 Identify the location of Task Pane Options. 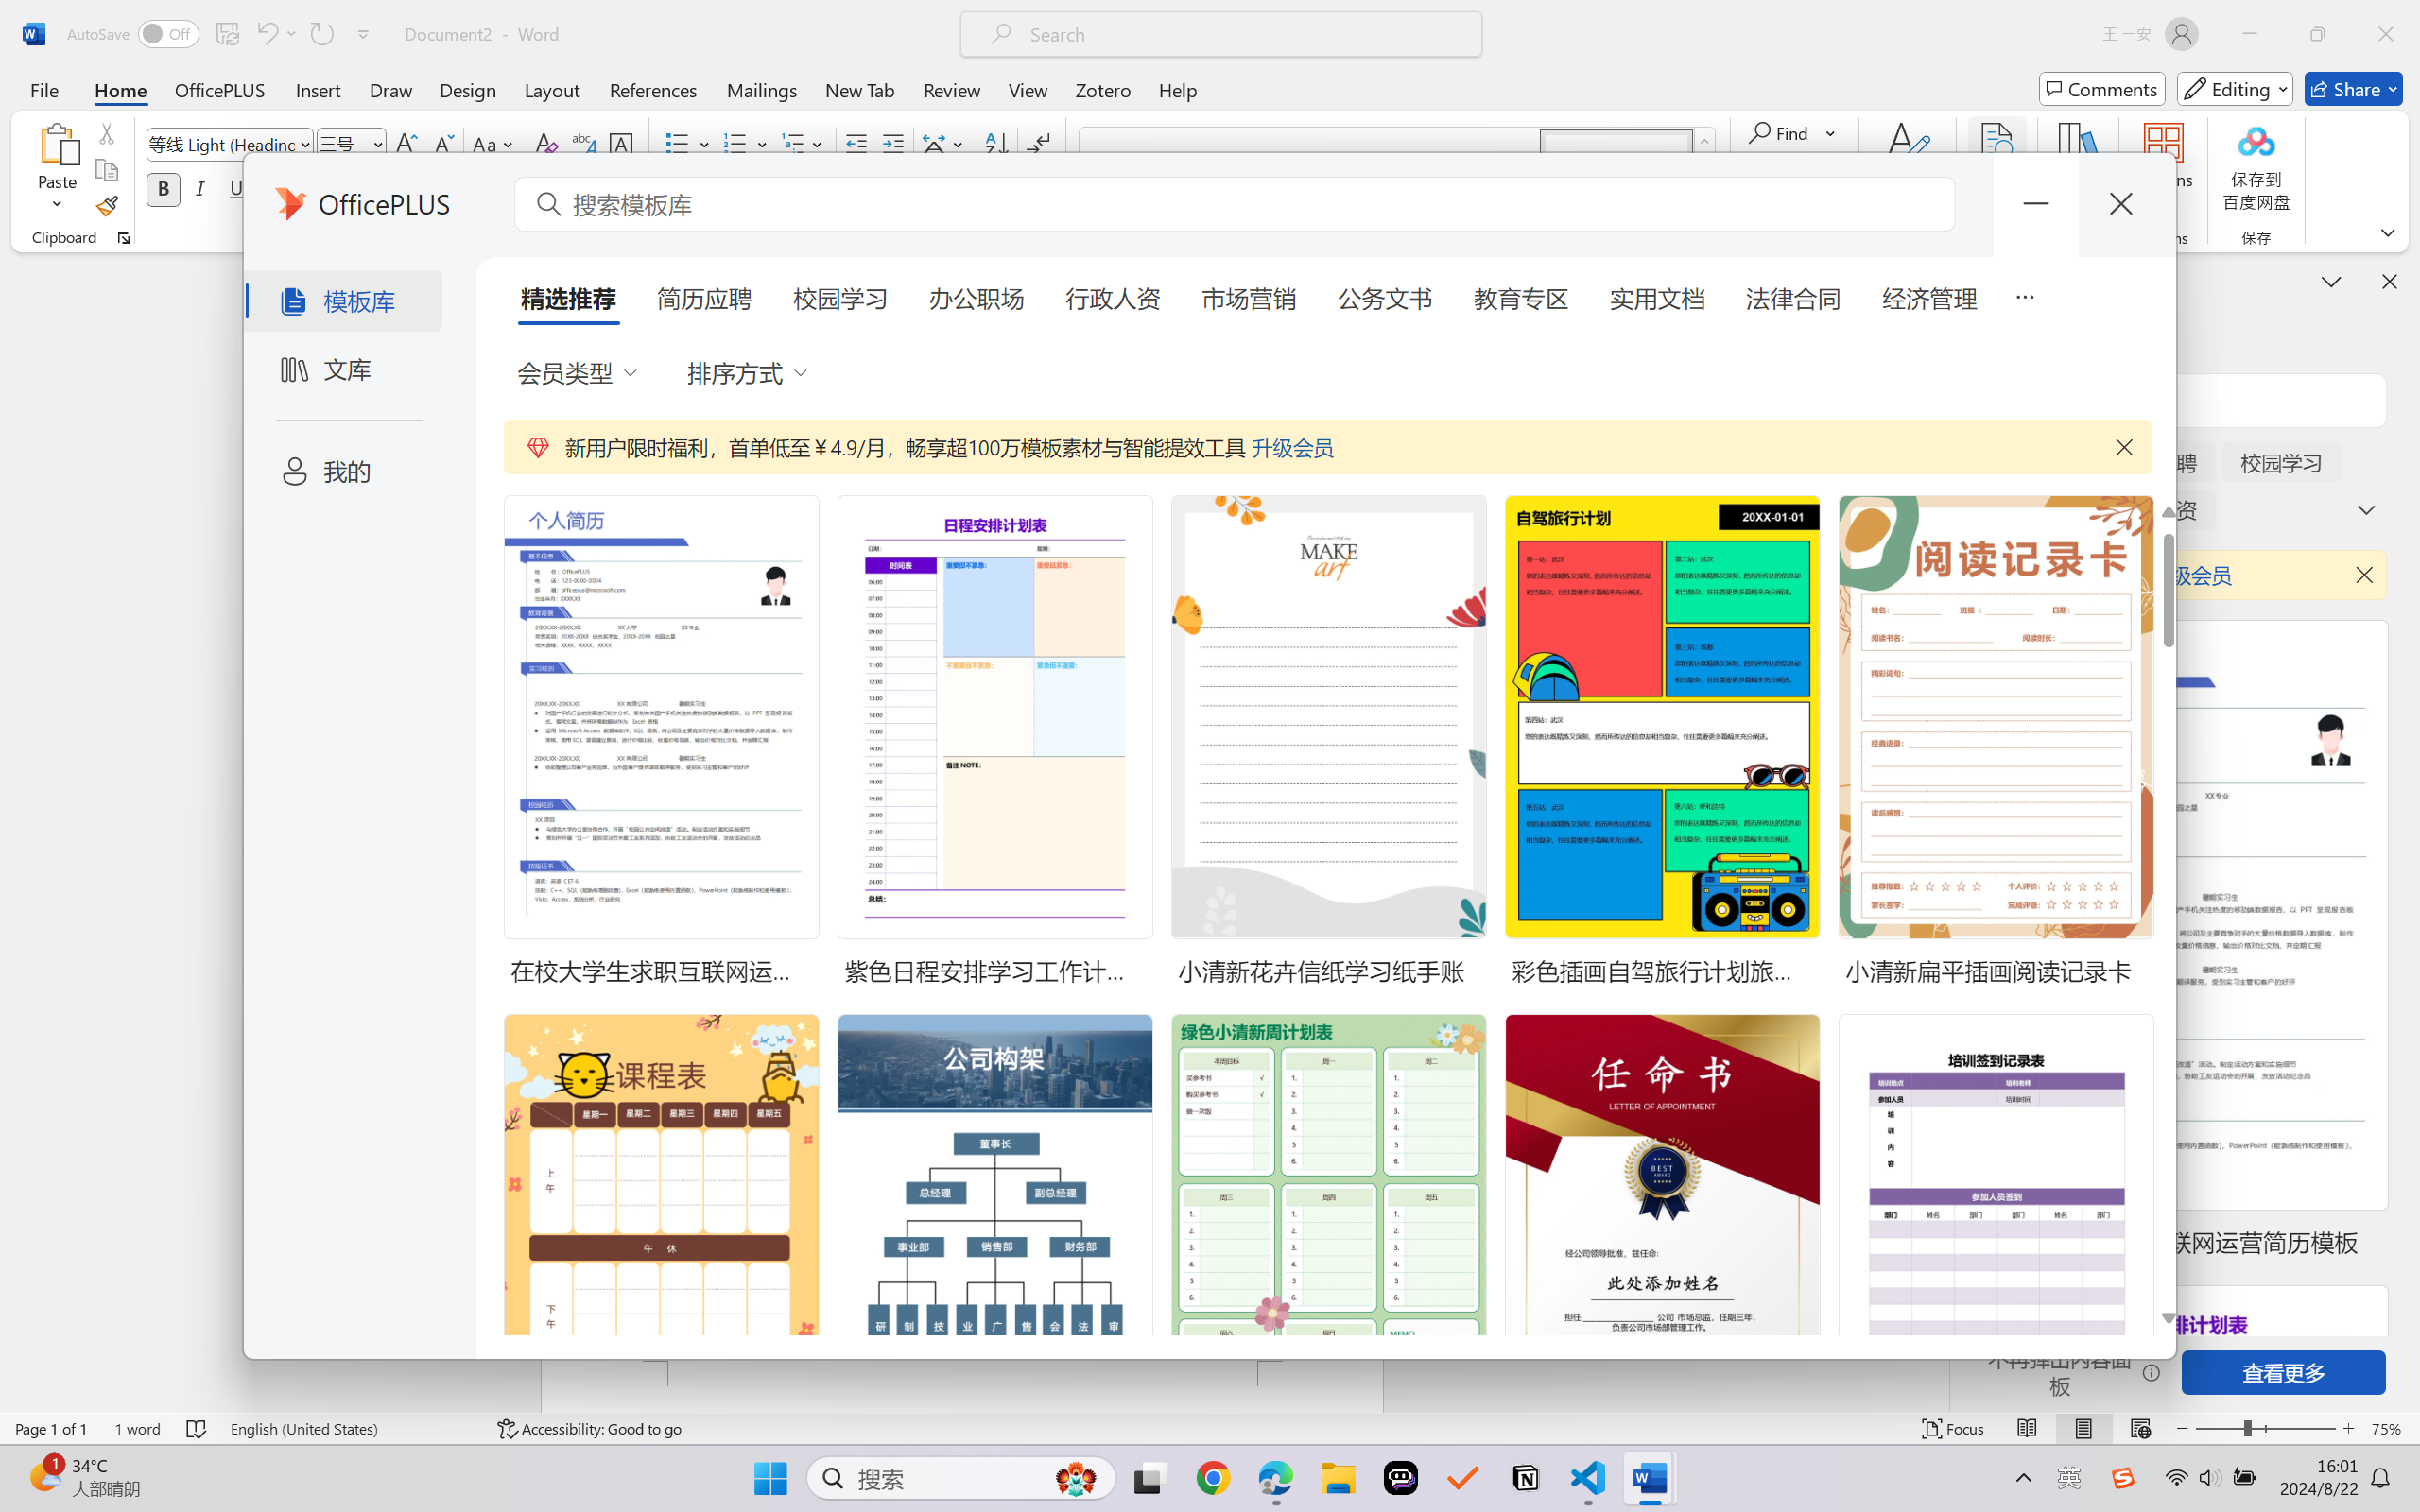
(2331, 281).